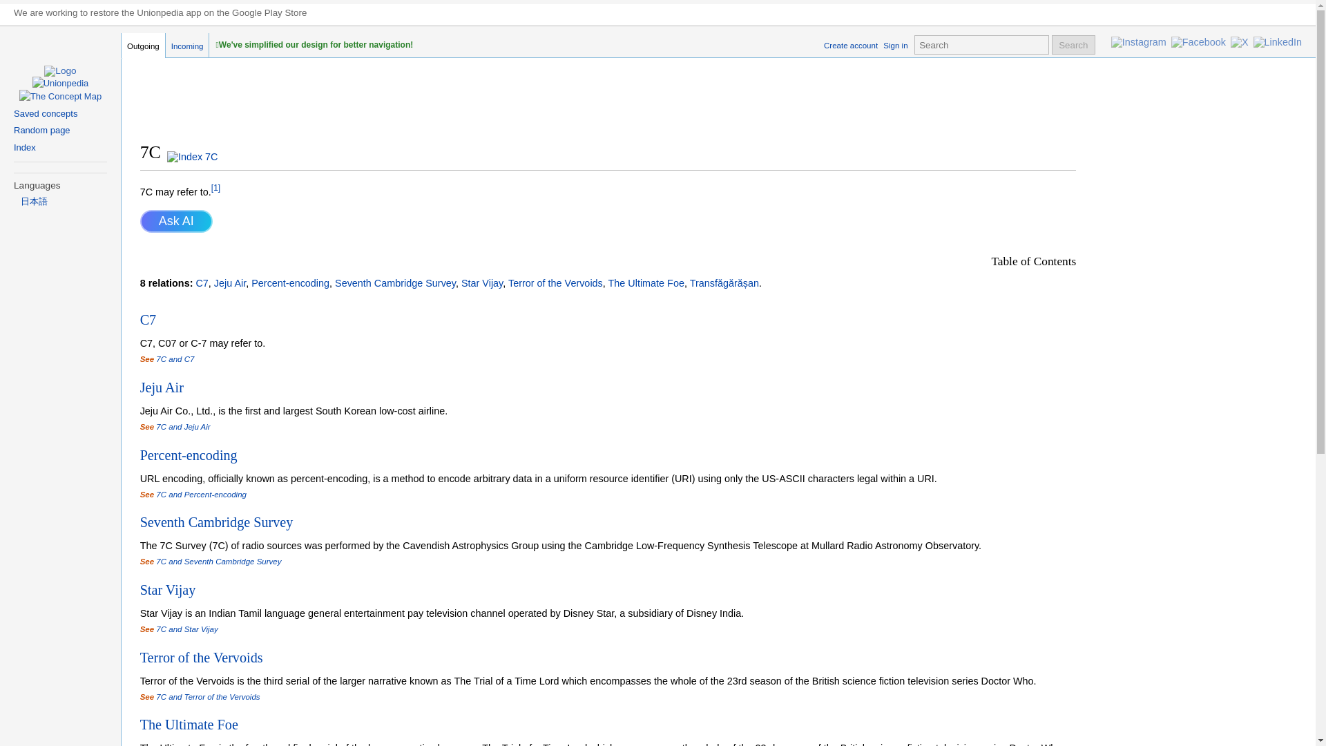  What do you see at coordinates (217, 522) in the screenshot?
I see `Seventh Cambridge Survey` at bounding box center [217, 522].